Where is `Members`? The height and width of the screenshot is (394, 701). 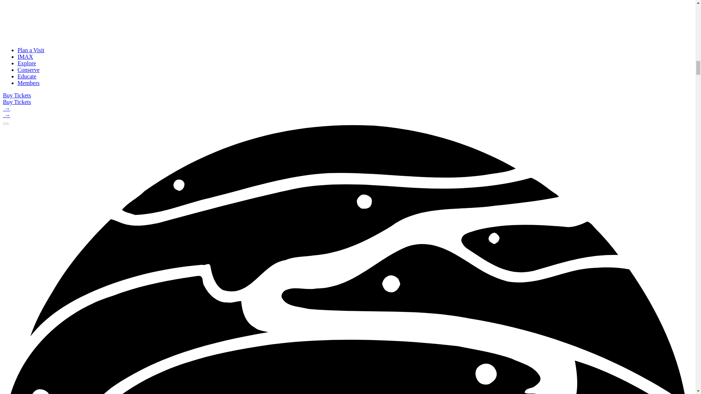 Members is located at coordinates (28, 83).